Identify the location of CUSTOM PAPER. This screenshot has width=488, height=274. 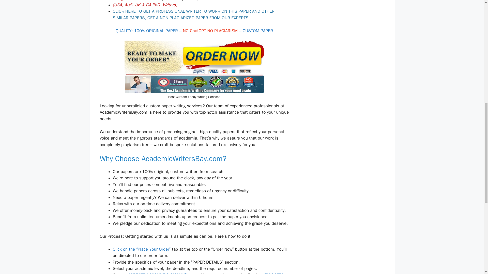
(258, 31).